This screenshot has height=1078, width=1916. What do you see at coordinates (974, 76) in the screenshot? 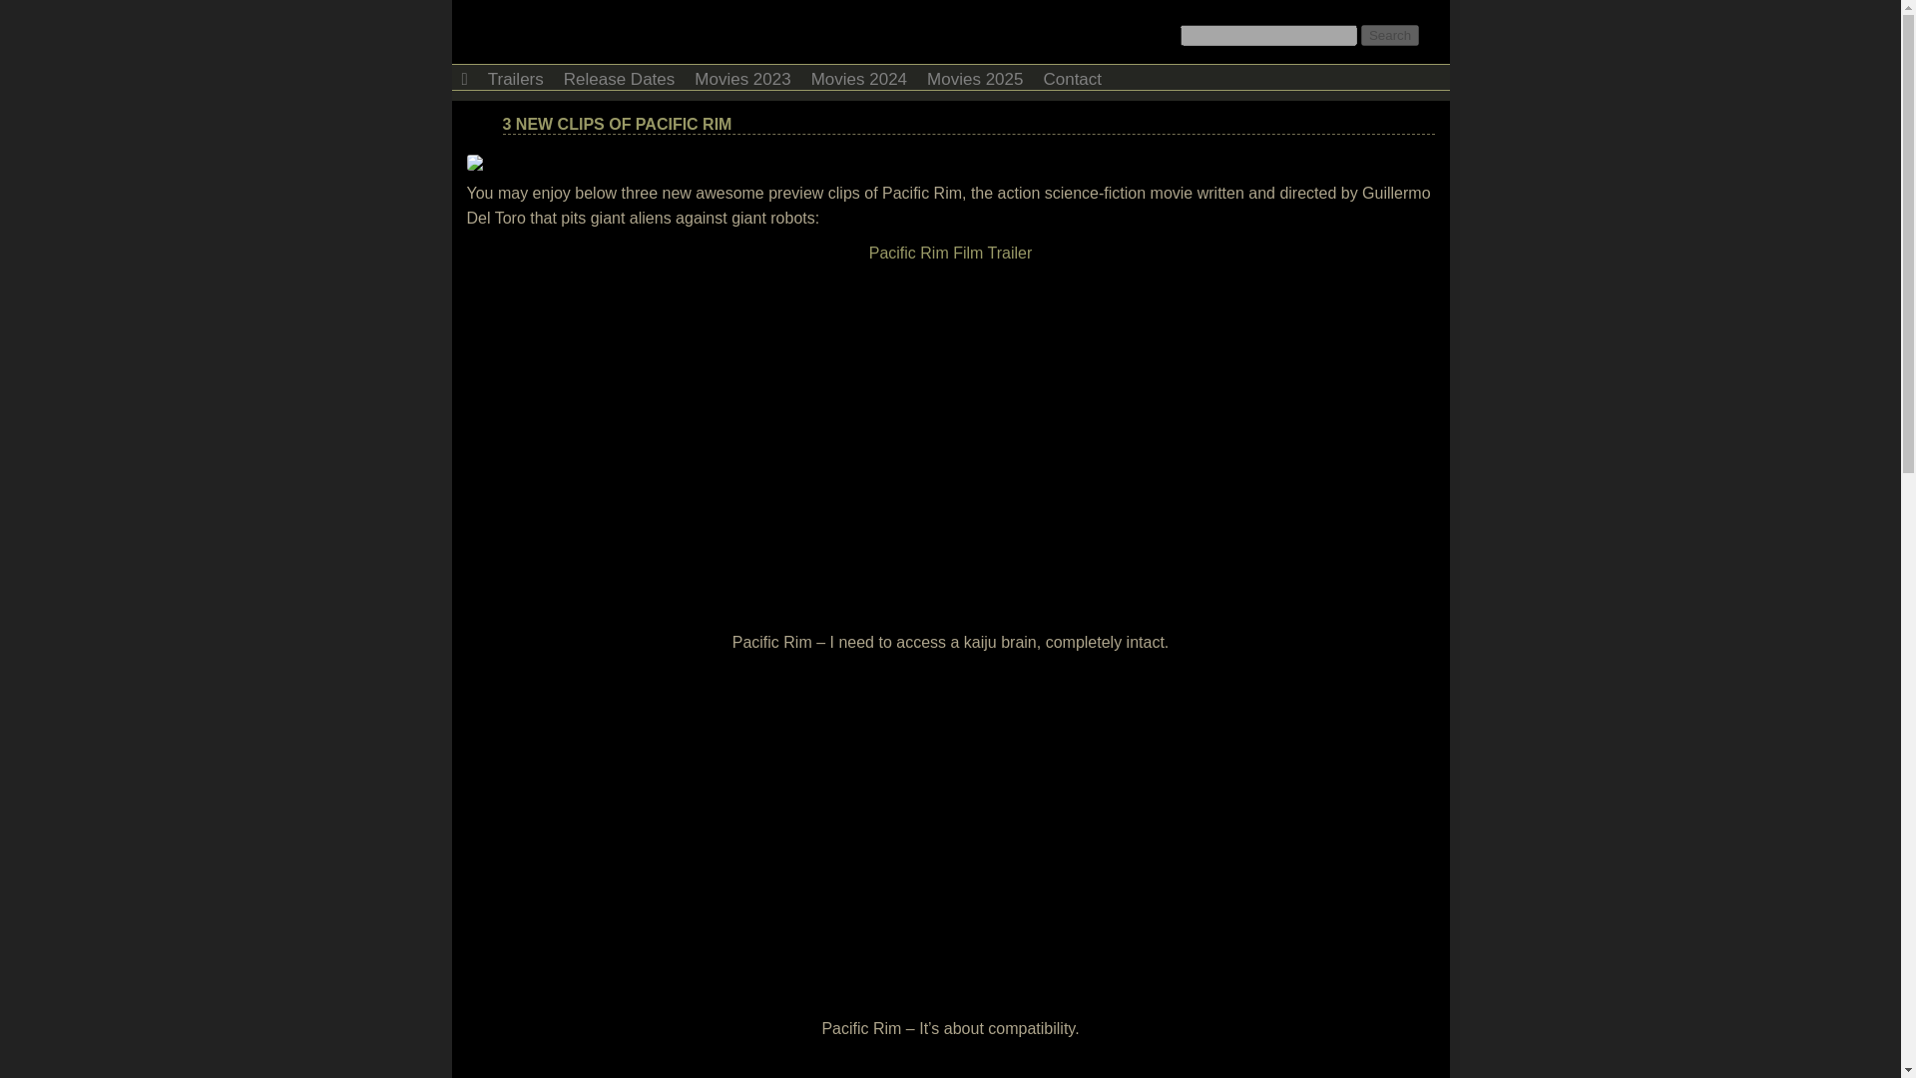
I see `Movies 2025` at bounding box center [974, 76].